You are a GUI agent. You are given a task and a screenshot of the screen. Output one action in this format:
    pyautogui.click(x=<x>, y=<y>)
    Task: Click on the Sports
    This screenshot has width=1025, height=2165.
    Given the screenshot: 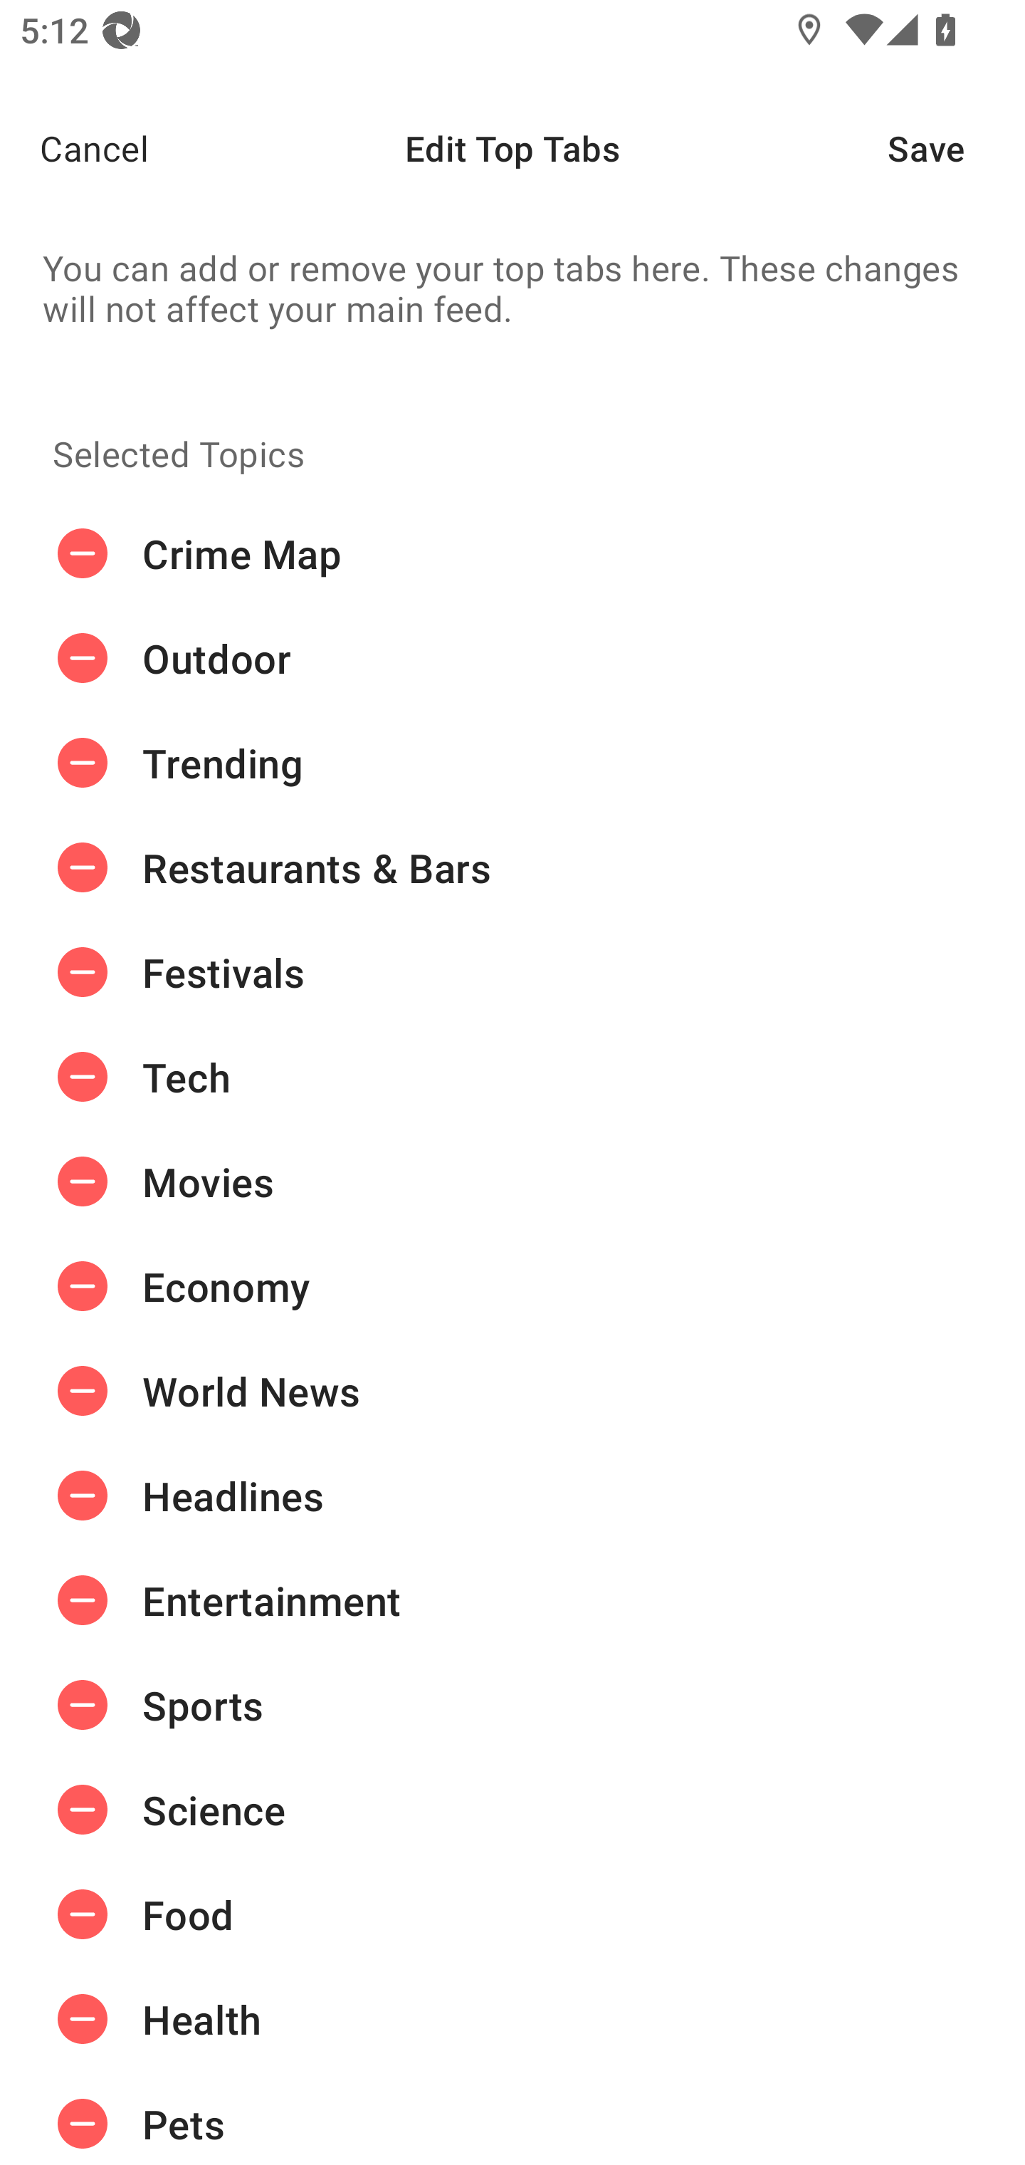 What is the action you would take?
    pyautogui.click(x=512, y=1705)
    